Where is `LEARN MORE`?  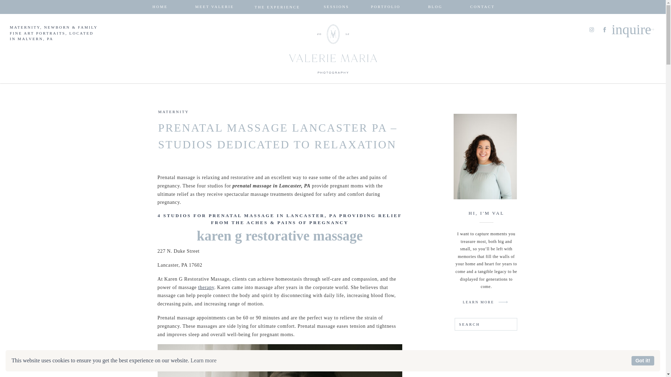
LEARN MORE is located at coordinates (478, 302).